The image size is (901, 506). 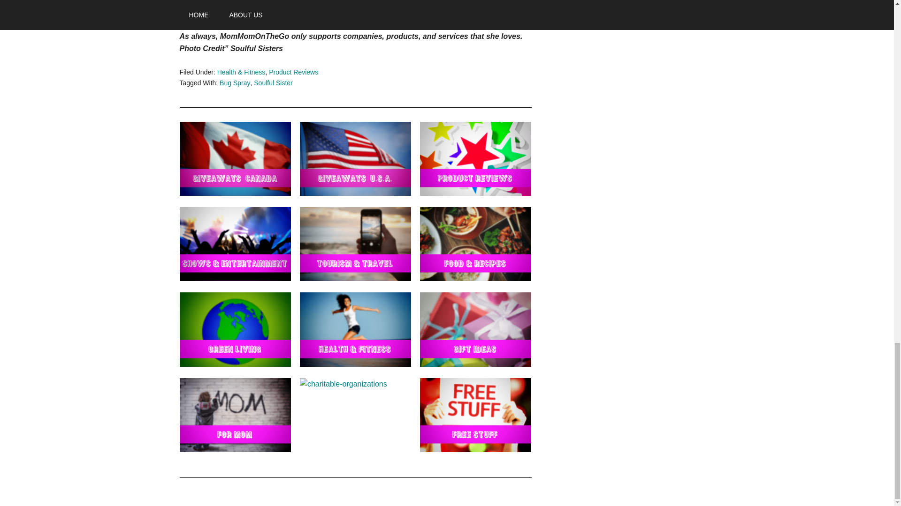 What do you see at coordinates (273, 82) in the screenshot?
I see `Soulful Sister` at bounding box center [273, 82].